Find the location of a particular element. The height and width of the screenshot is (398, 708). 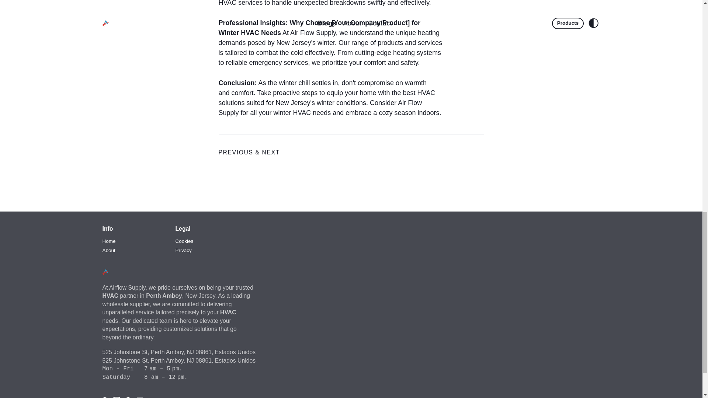

About is located at coordinates (109, 251).